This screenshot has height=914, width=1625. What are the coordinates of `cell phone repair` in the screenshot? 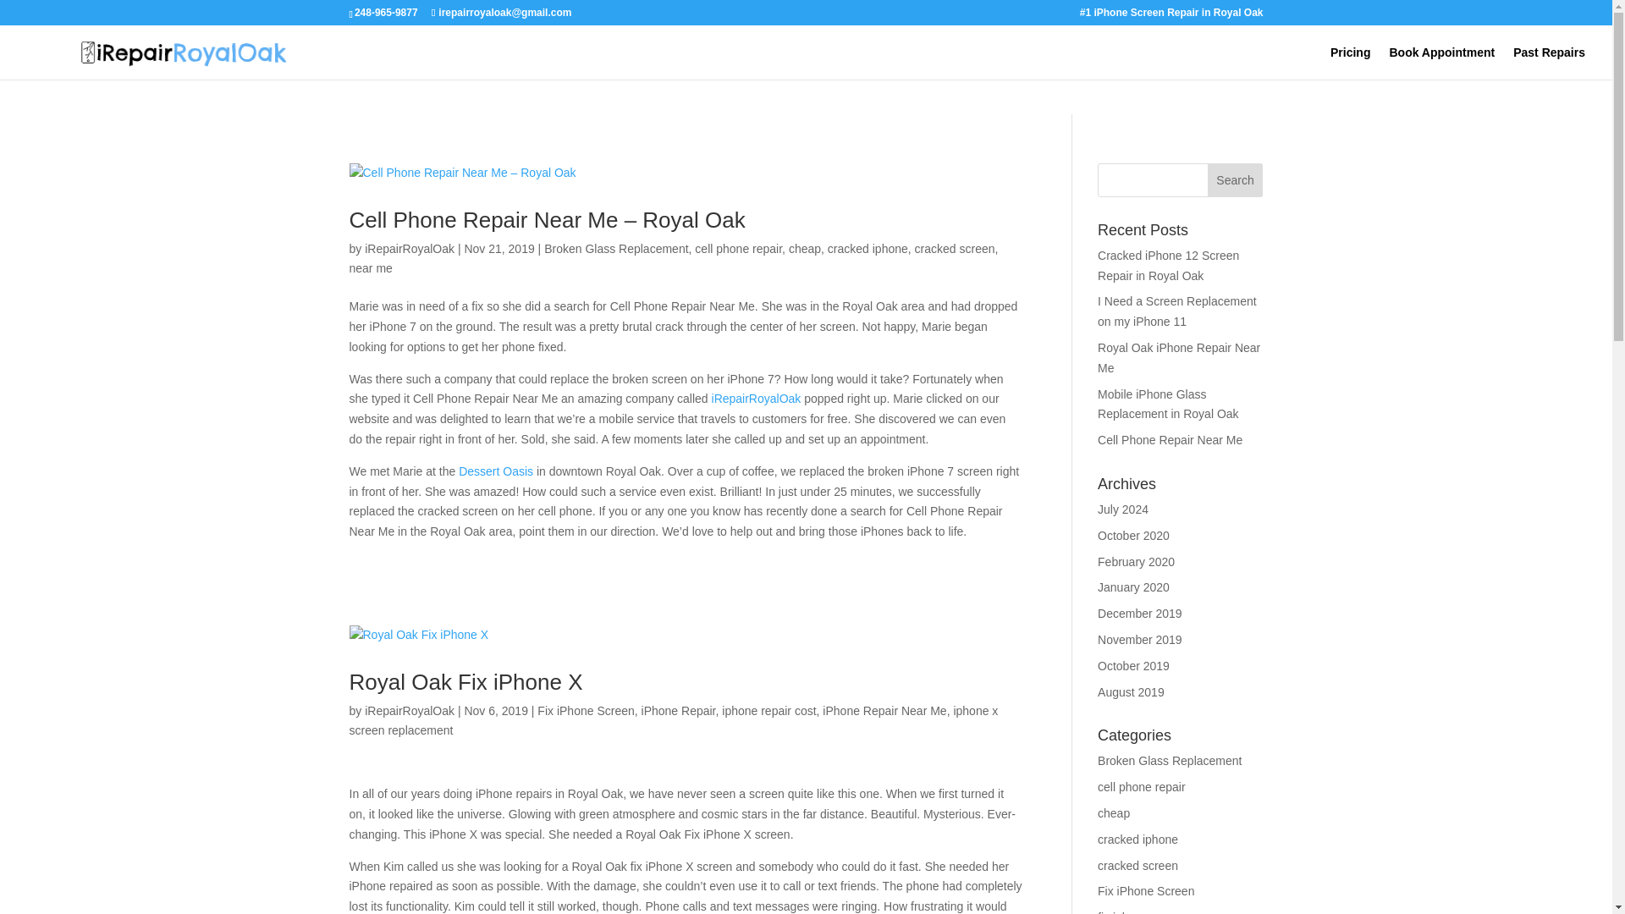 It's located at (738, 249).